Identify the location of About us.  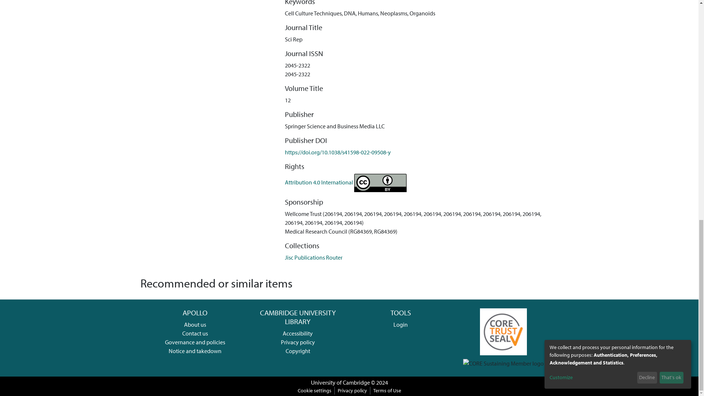
(195, 324).